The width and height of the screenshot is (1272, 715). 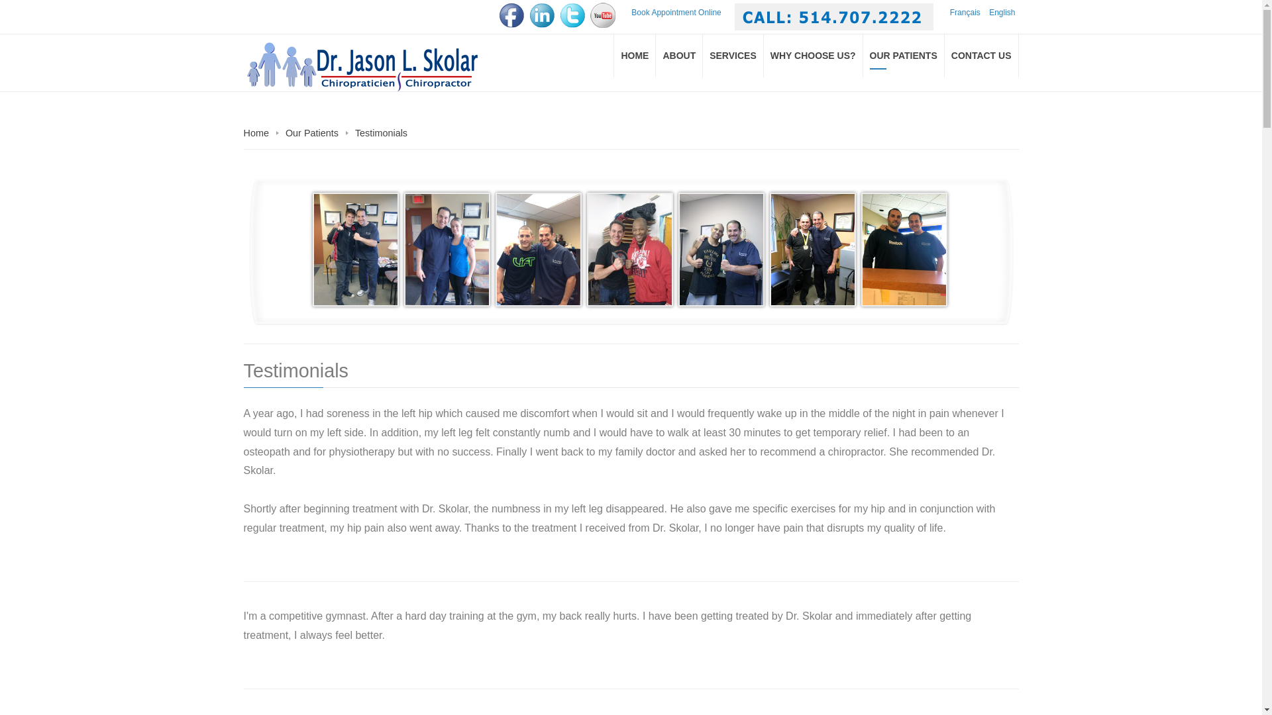 What do you see at coordinates (814, 56) in the screenshot?
I see `WHY CHOOSE US?` at bounding box center [814, 56].